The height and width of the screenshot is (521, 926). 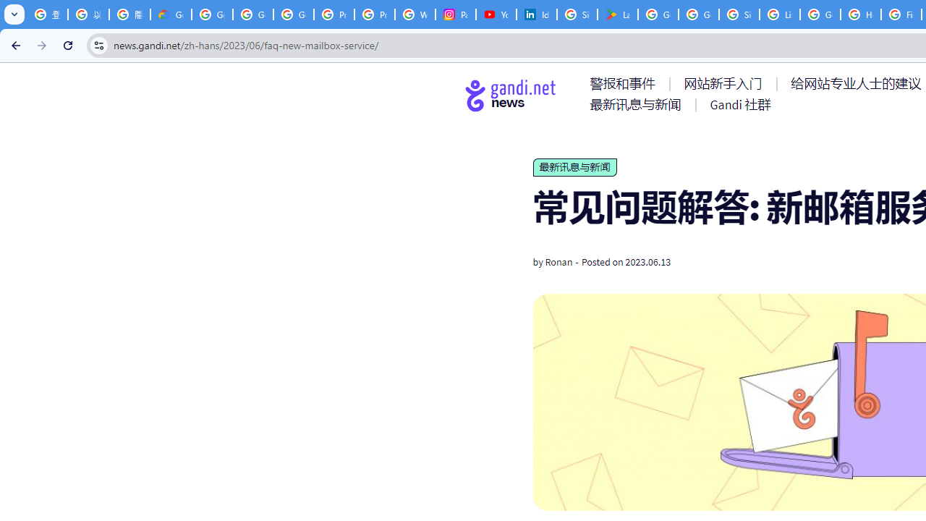 I want to click on How do I create a new Google Account? - Google Account Help, so click(x=861, y=14).